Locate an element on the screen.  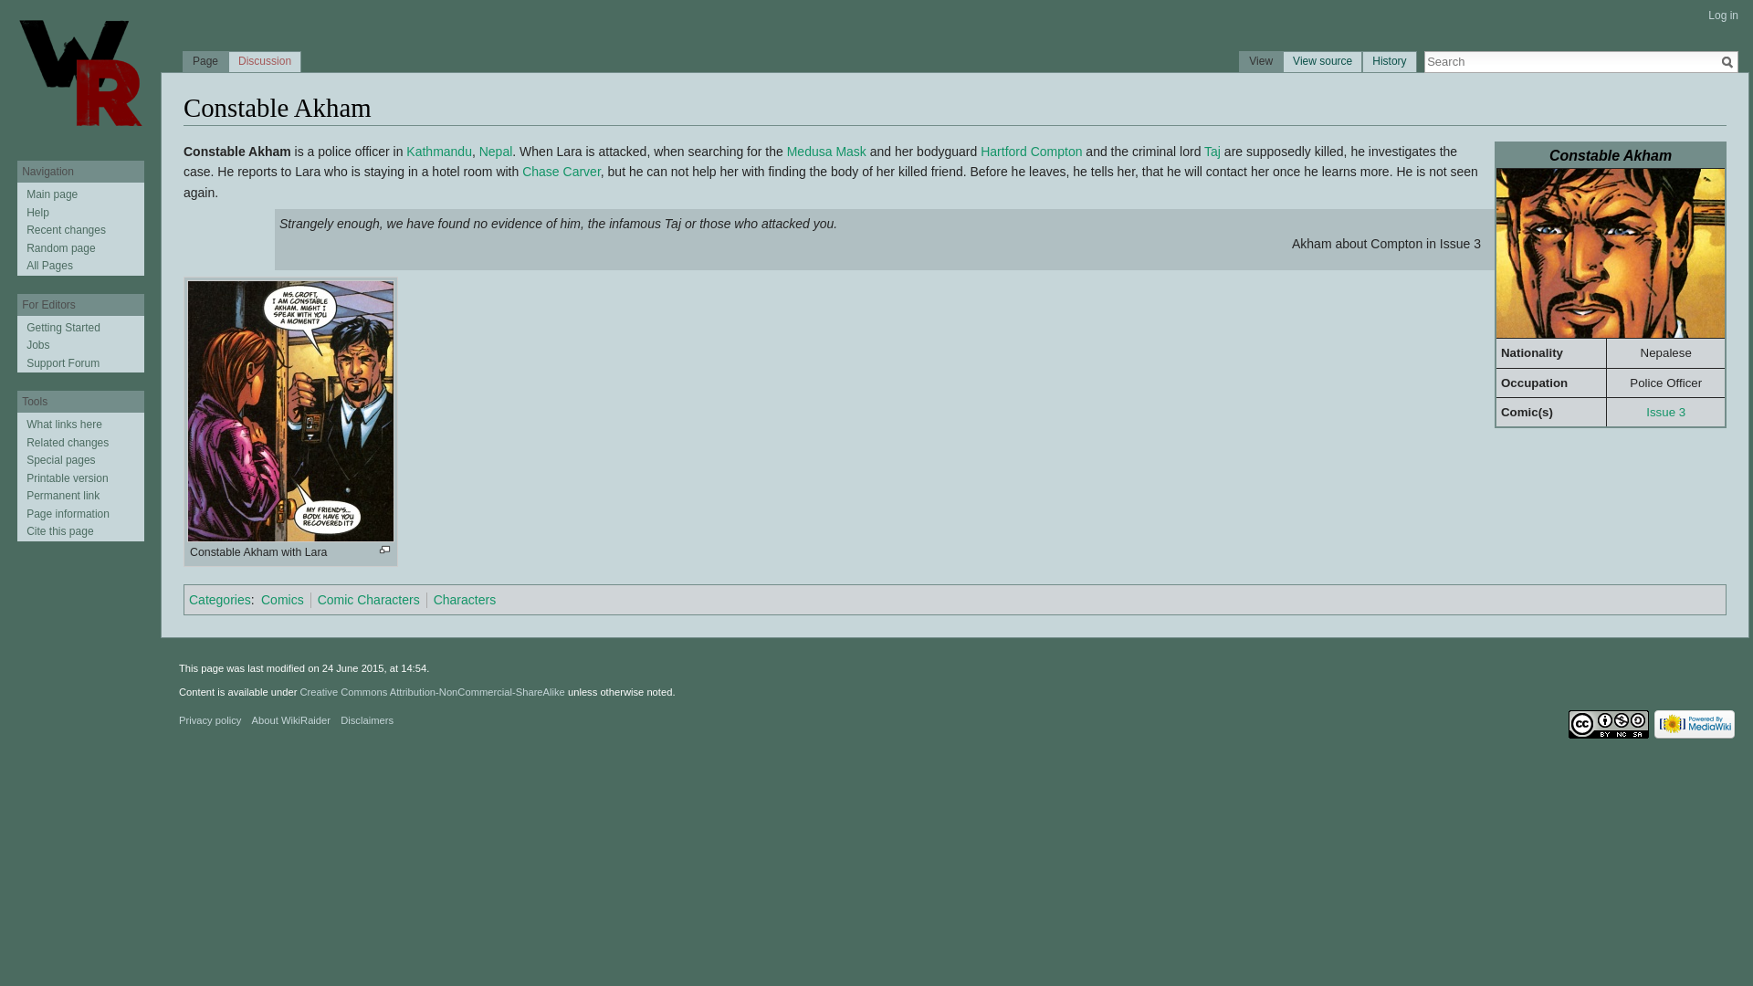
Special:Categories is located at coordinates (219, 600).